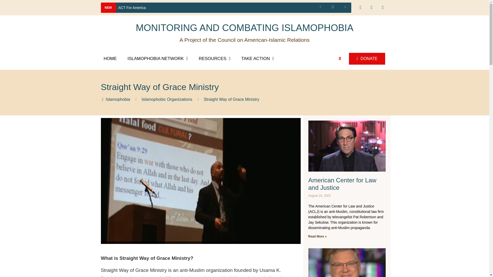 This screenshot has height=277, width=493. I want to click on ISLAMOPHOBIA NETWORK, so click(158, 58).